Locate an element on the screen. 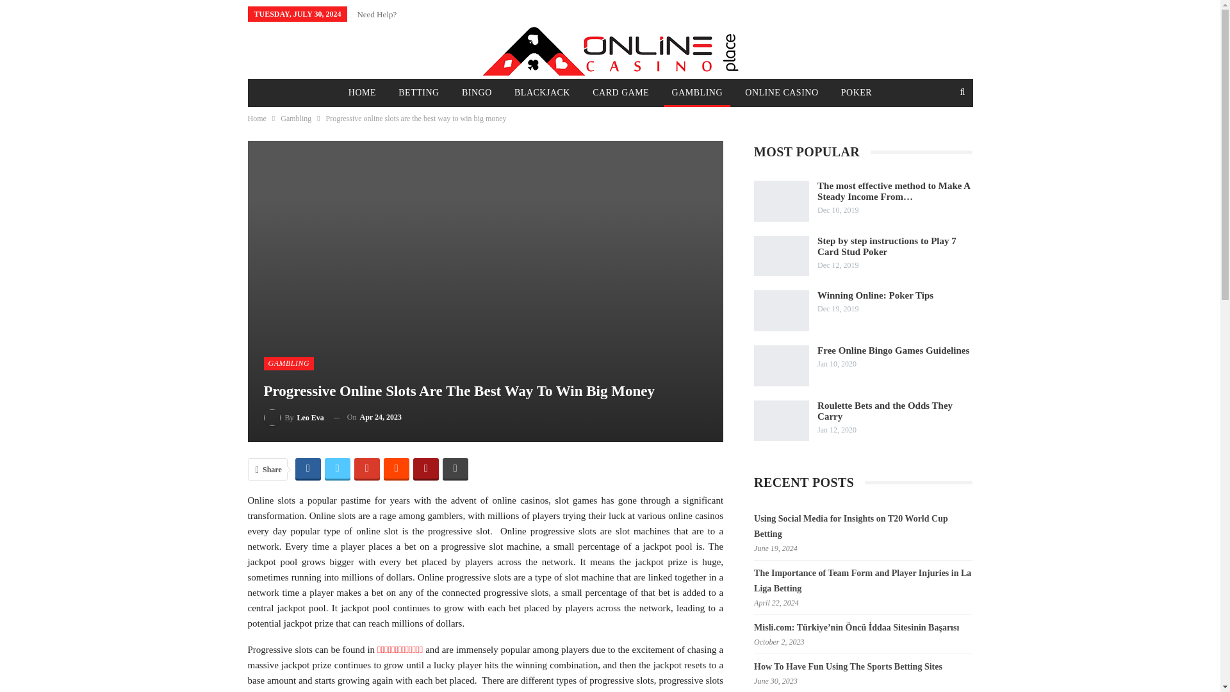 The width and height of the screenshot is (1230, 692). BLACKJACK is located at coordinates (542, 93).